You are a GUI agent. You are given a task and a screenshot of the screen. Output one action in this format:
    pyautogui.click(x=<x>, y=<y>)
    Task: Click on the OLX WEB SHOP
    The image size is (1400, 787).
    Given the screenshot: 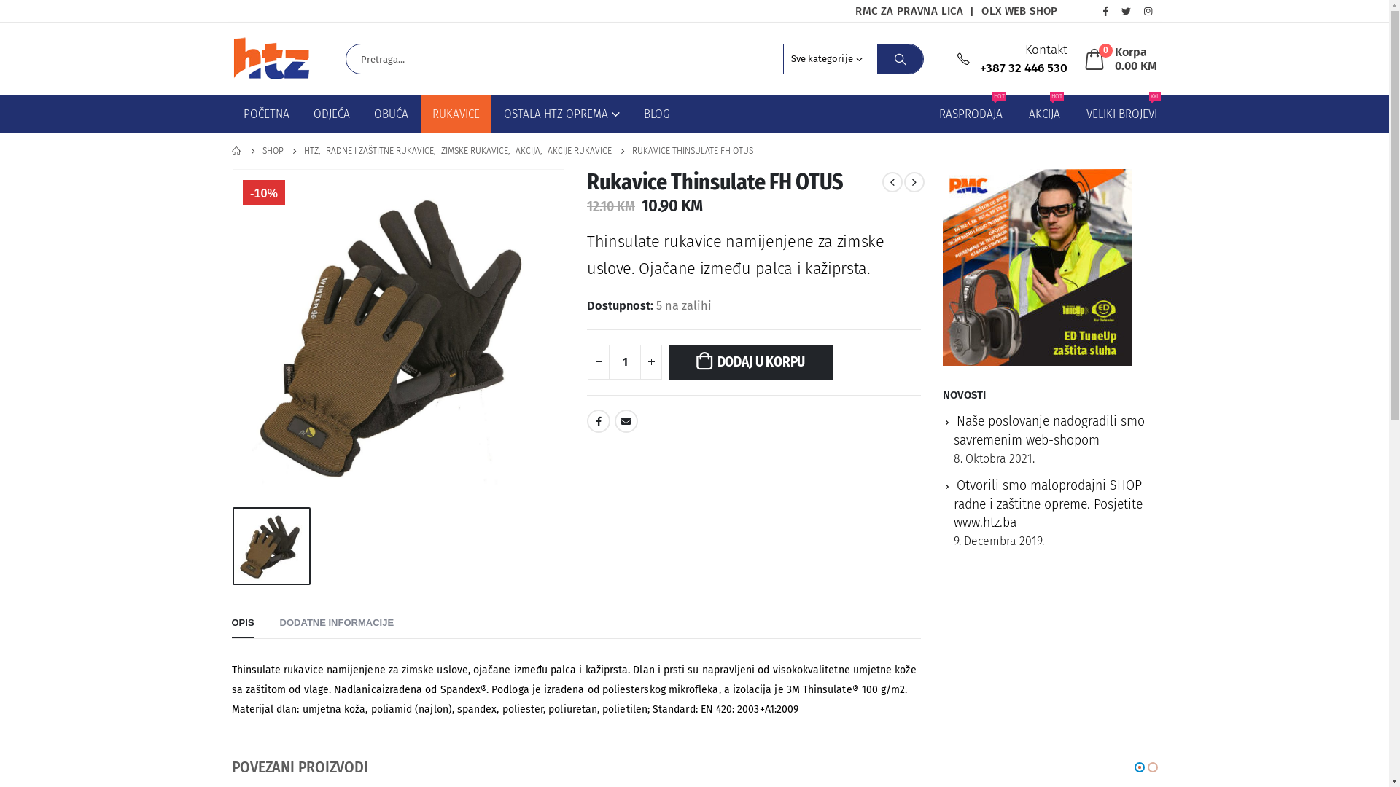 What is the action you would take?
    pyautogui.click(x=1019, y=11)
    